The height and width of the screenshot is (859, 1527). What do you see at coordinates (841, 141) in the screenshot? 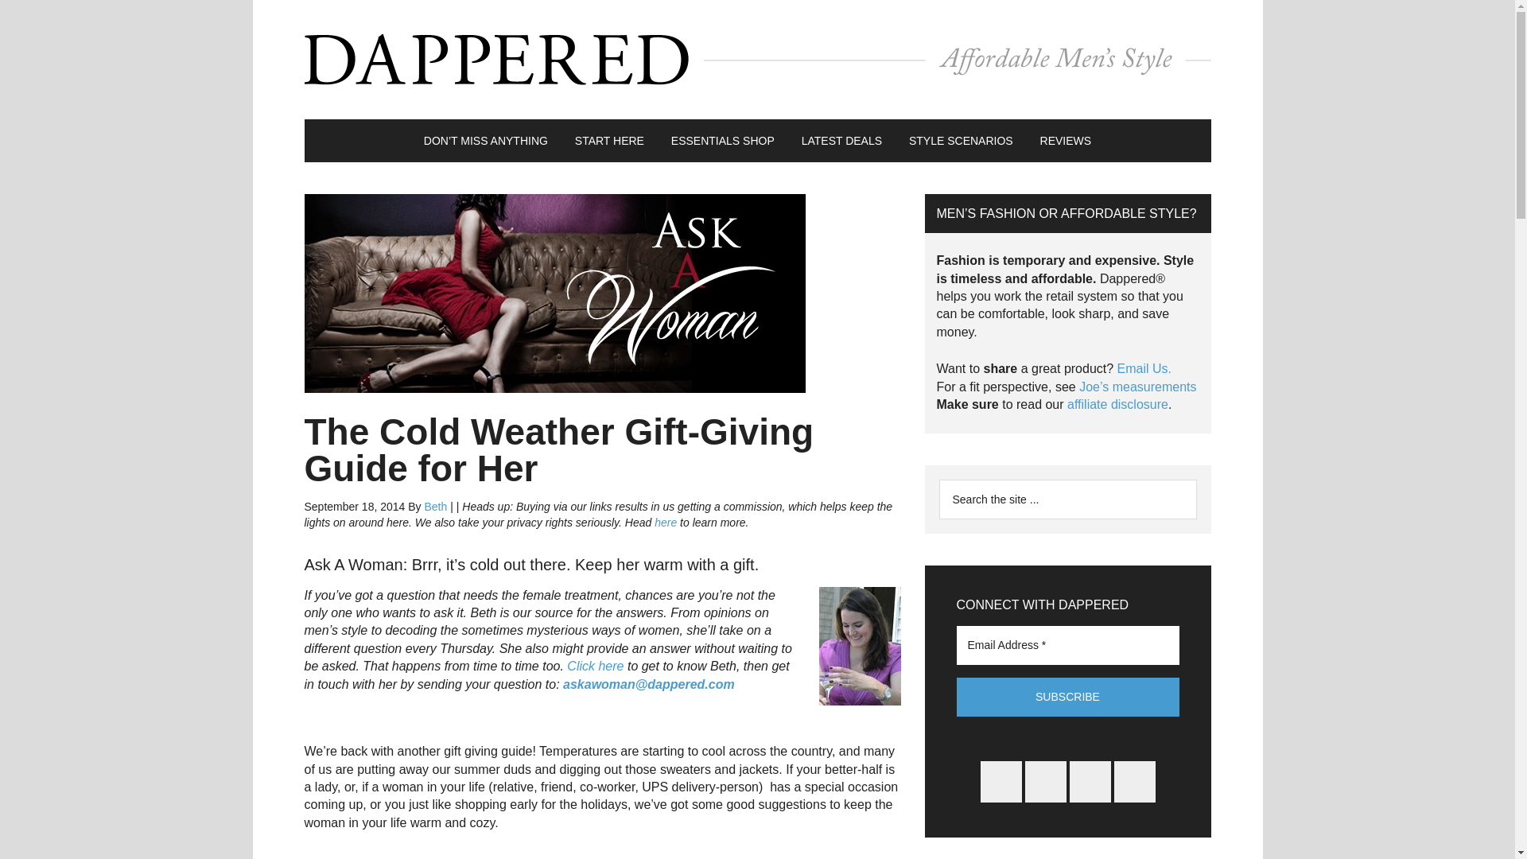
I see `LATEST DEALS` at bounding box center [841, 141].